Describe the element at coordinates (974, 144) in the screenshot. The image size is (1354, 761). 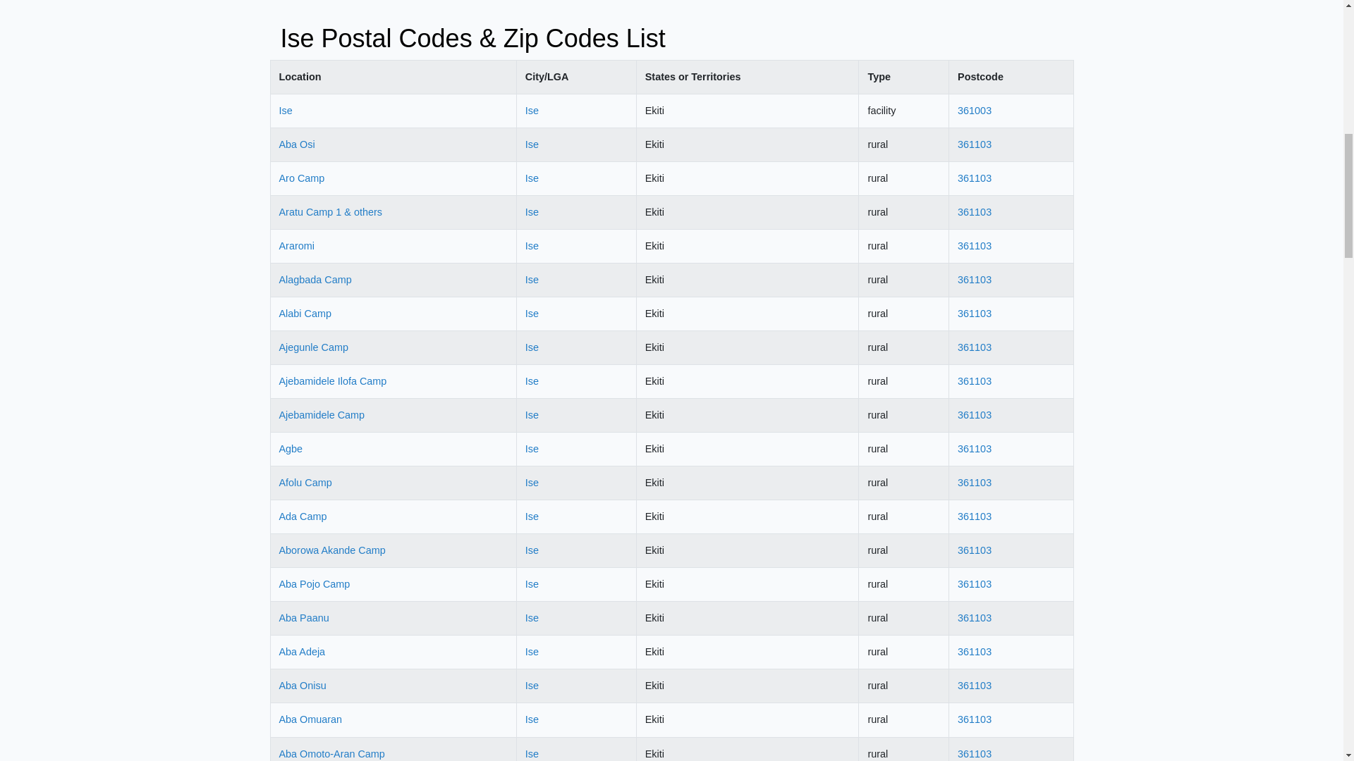
I see `361103` at that location.